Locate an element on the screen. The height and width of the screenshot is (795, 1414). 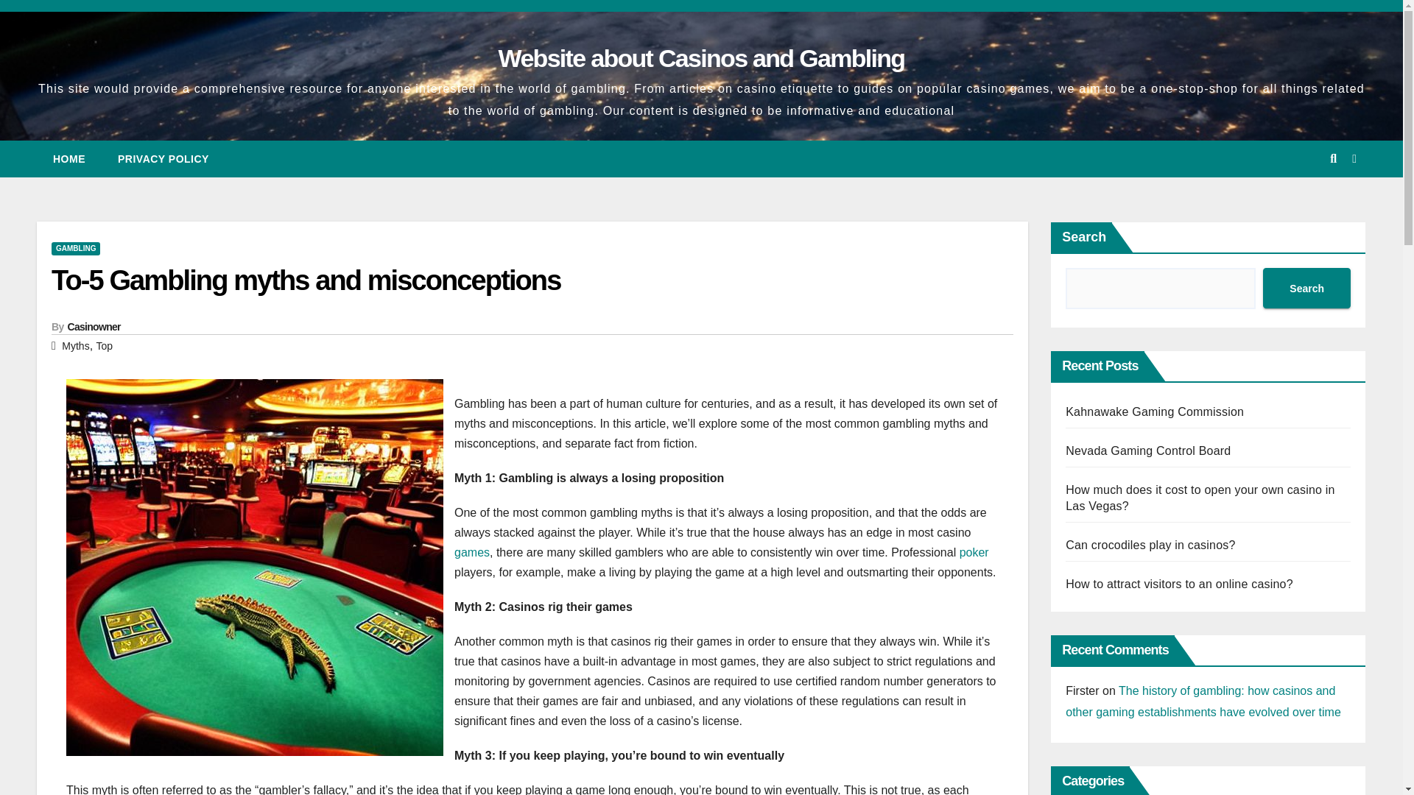
Myths is located at coordinates (75, 346).